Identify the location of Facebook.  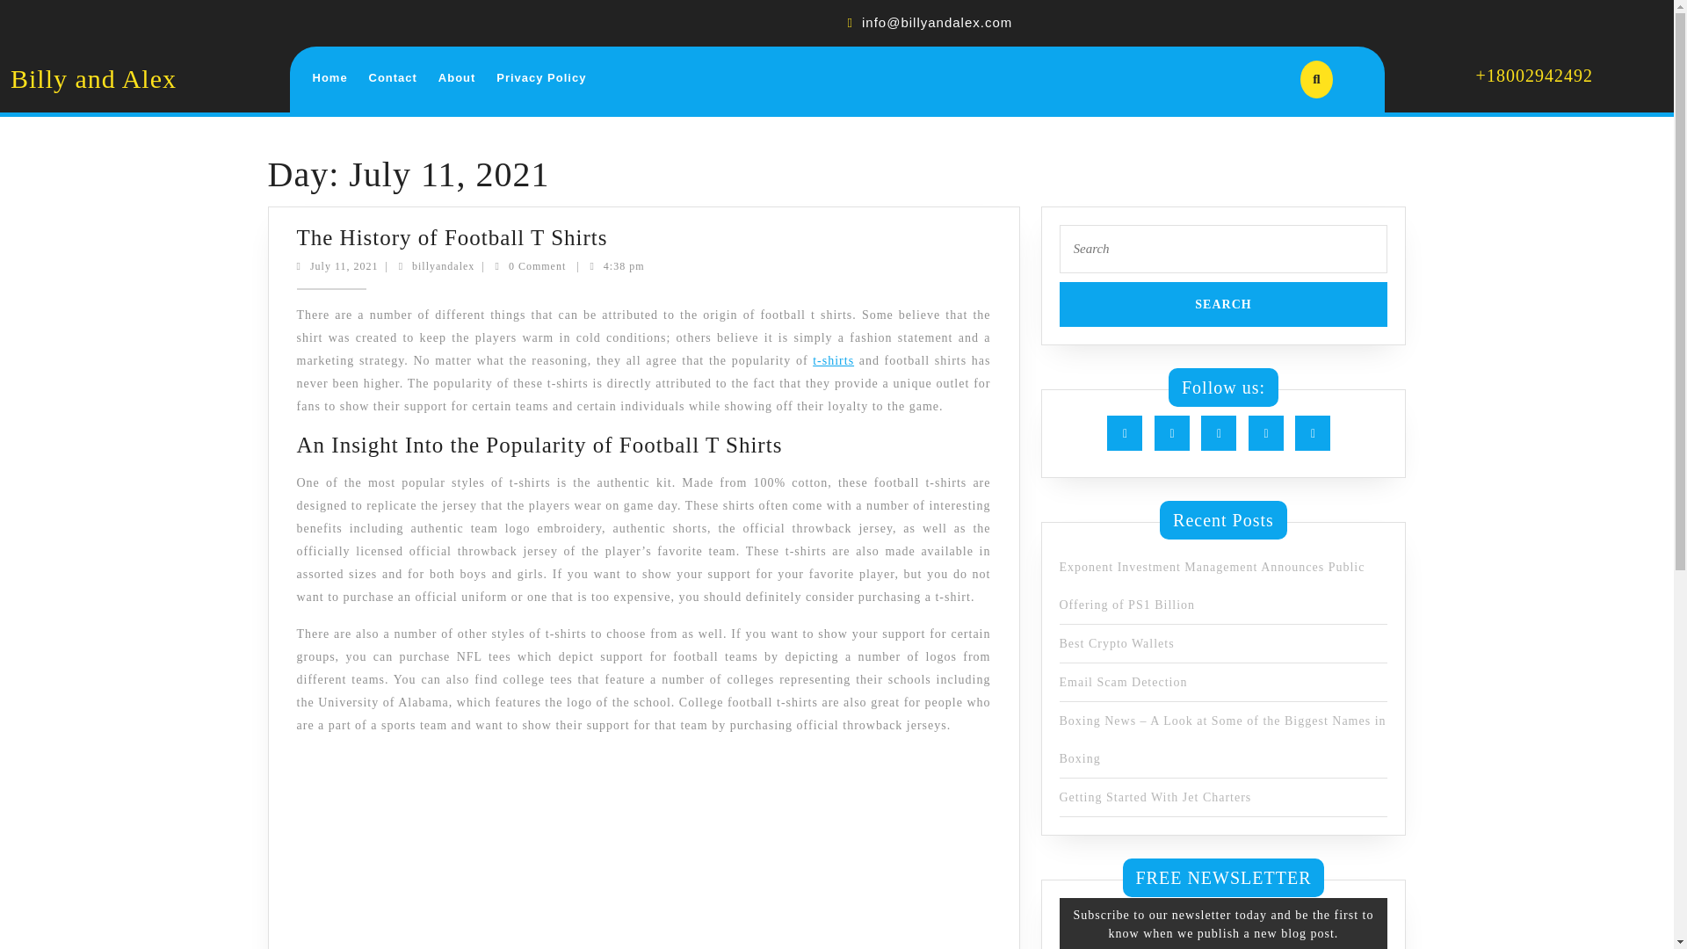
(1128, 434).